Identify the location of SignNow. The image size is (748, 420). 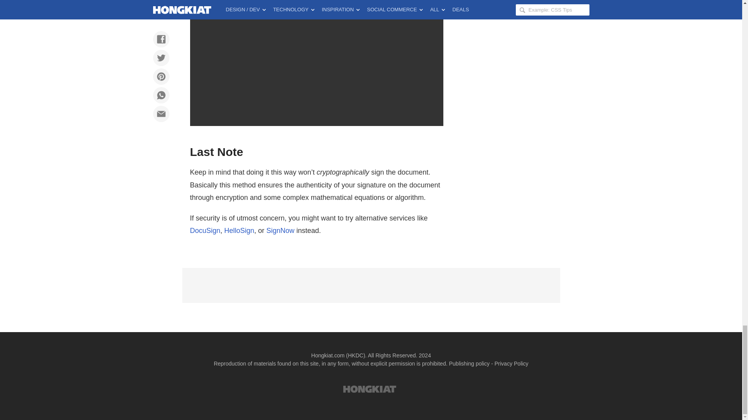
(280, 230).